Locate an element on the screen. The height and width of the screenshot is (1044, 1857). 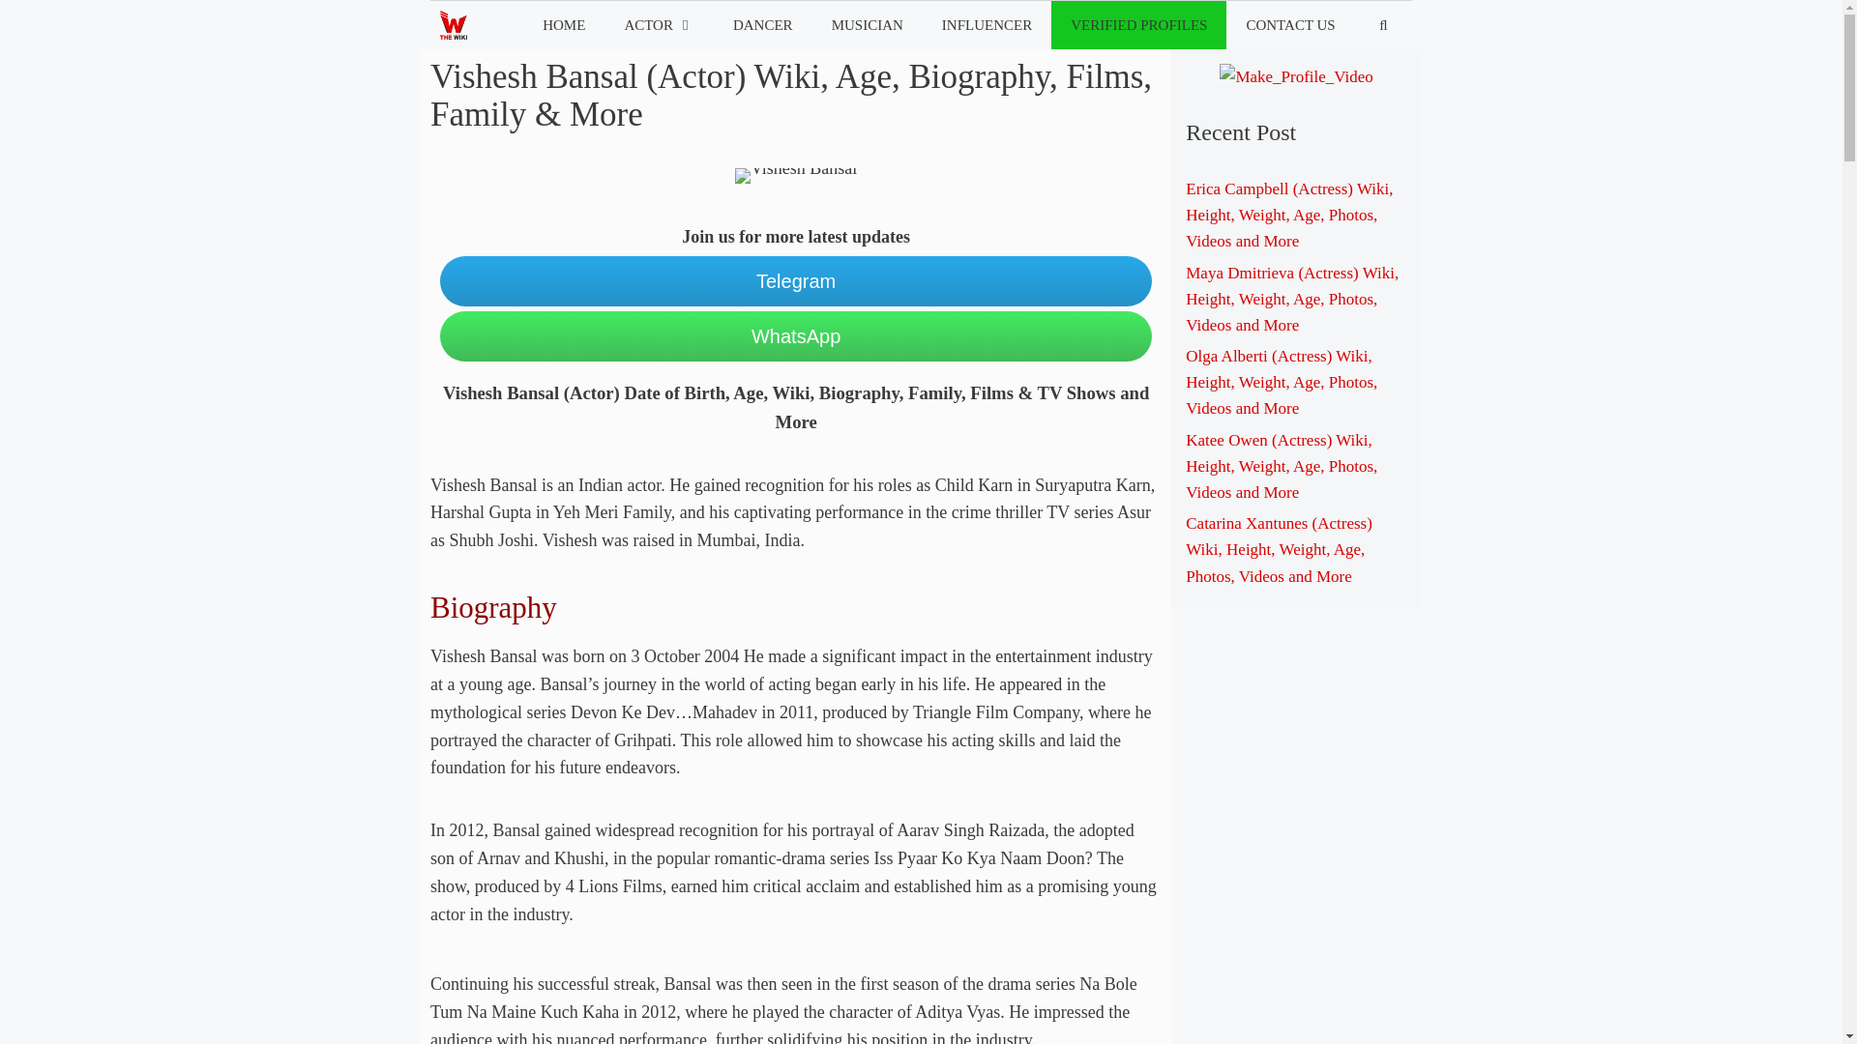
MUSICIAN is located at coordinates (868, 25).